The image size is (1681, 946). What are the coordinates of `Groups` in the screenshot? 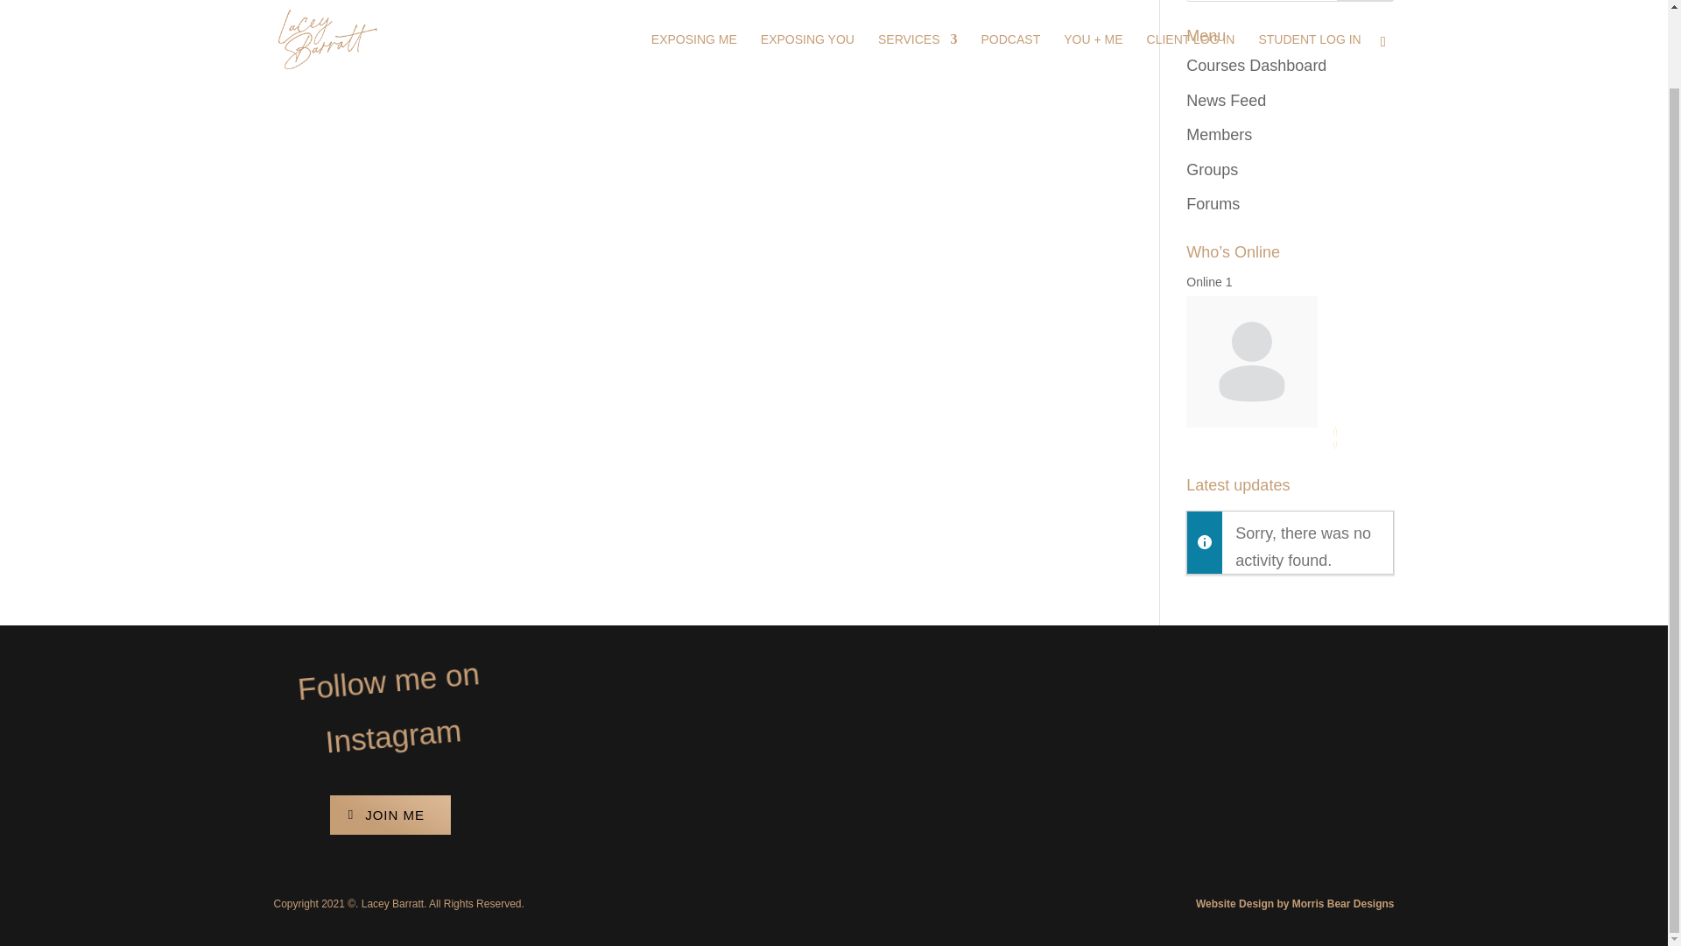 It's located at (1212, 170).